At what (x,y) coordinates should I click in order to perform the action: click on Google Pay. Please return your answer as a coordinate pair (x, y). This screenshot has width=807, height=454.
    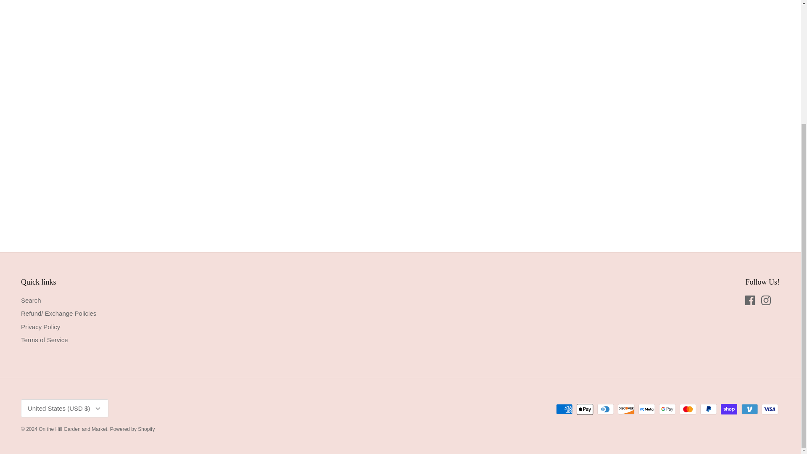
    Looking at the image, I should click on (667, 409).